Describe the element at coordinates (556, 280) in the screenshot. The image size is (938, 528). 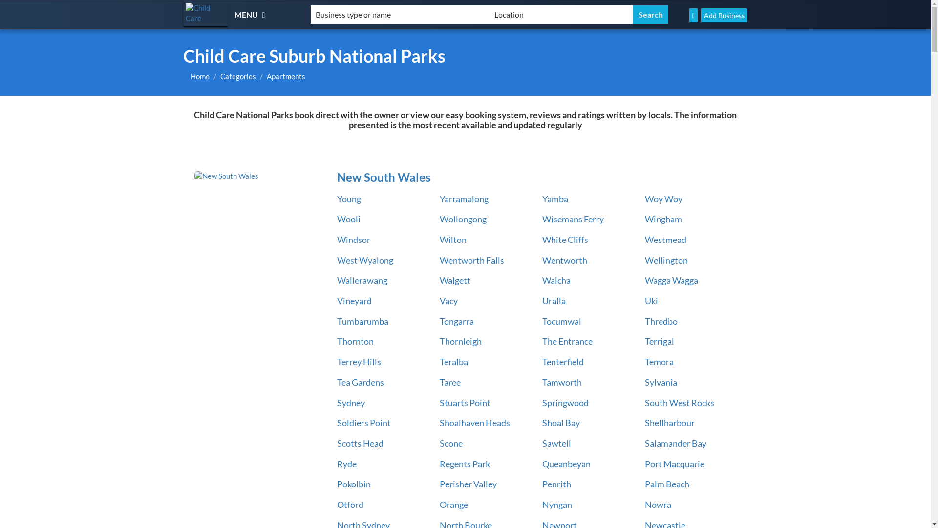
I see `Walcha` at that location.